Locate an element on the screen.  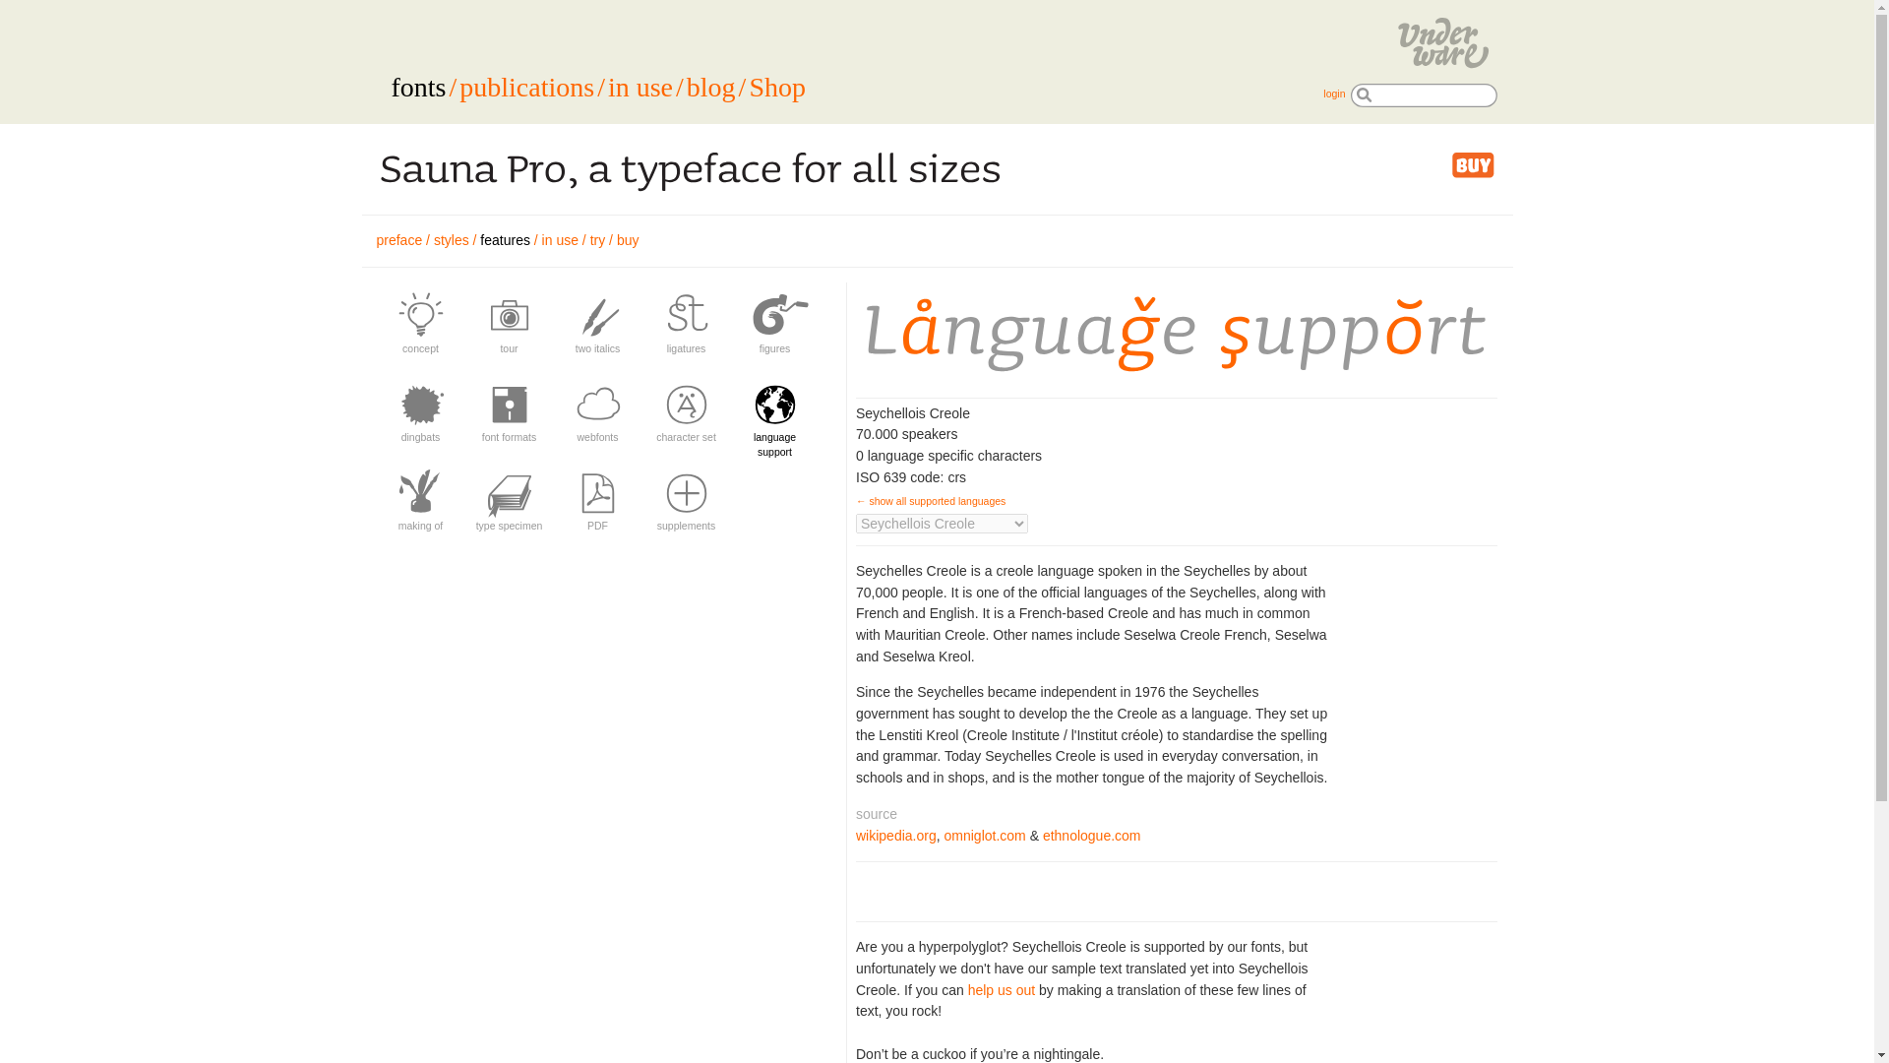
in use is located at coordinates (640, 87).